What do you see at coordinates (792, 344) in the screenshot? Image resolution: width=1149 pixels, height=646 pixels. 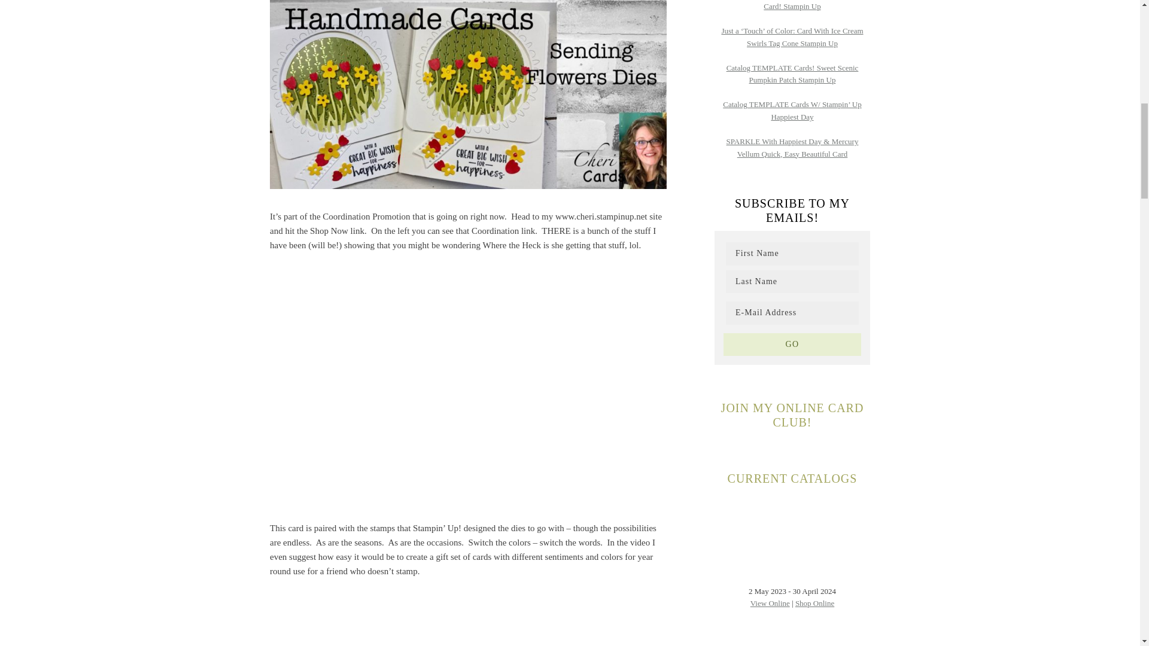 I see `Go` at bounding box center [792, 344].